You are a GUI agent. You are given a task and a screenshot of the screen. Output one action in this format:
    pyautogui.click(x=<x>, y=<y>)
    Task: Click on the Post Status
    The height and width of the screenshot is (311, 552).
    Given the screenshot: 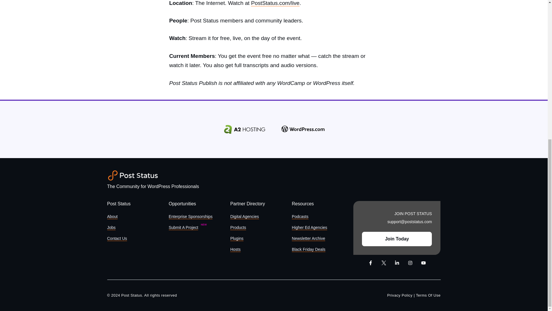 What is the action you would take?
    pyautogui.click(x=133, y=175)
    